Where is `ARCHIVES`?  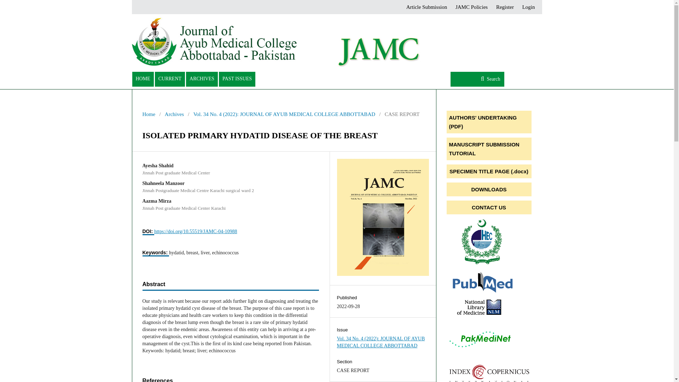
ARCHIVES is located at coordinates (202, 79).